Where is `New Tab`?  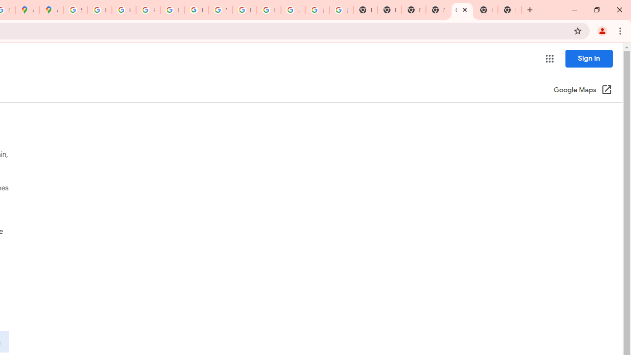
New Tab is located at coordinates (486, 10).